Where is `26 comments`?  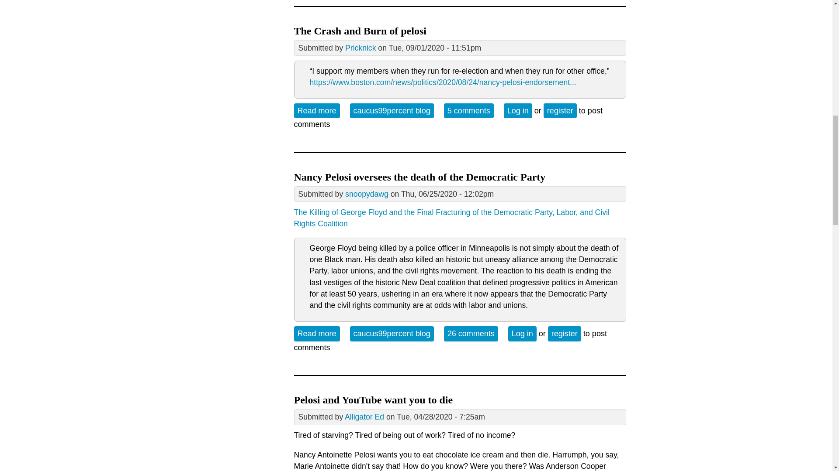 26 comments is located at coordinates (523, 333).